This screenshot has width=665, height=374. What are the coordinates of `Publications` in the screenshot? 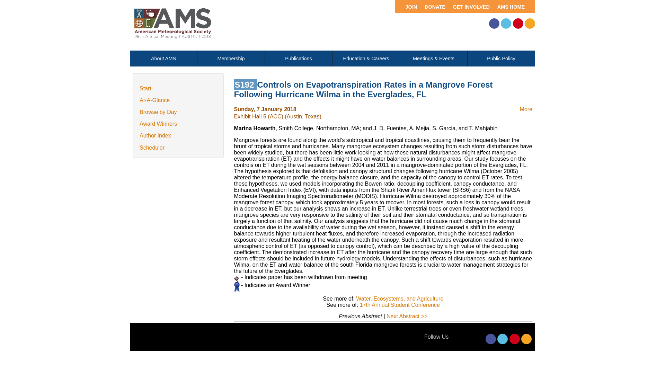 It's located at (298, 58).